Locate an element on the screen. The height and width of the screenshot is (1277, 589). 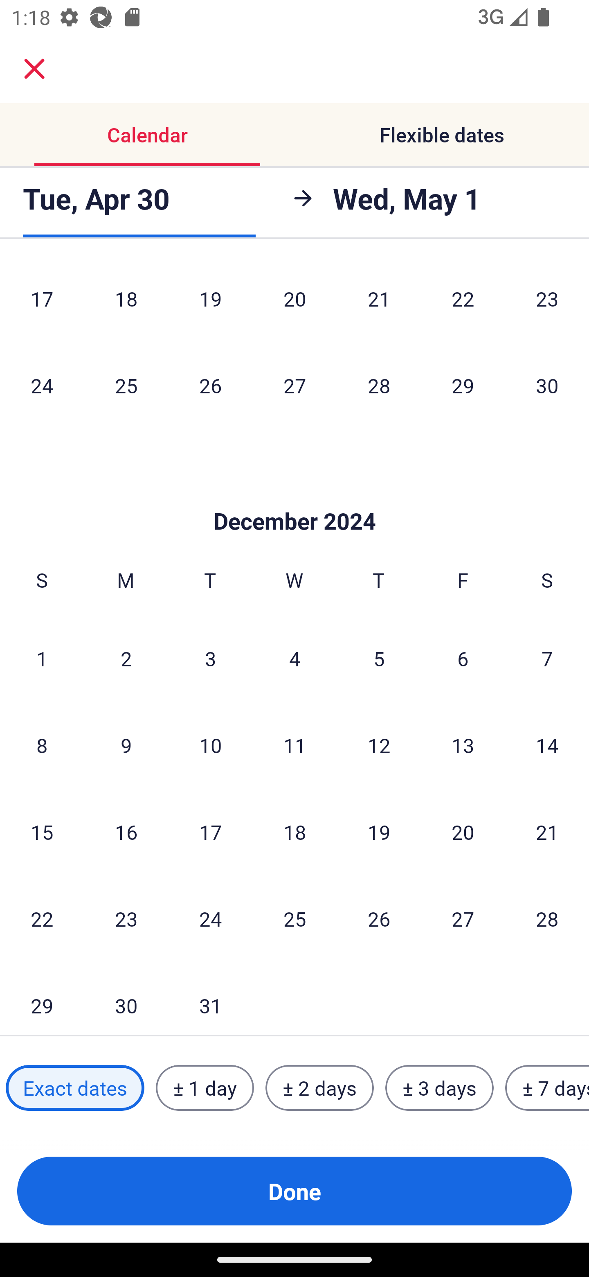
27 Friday, December 27, 2024 is located at coordinates (463, 918).